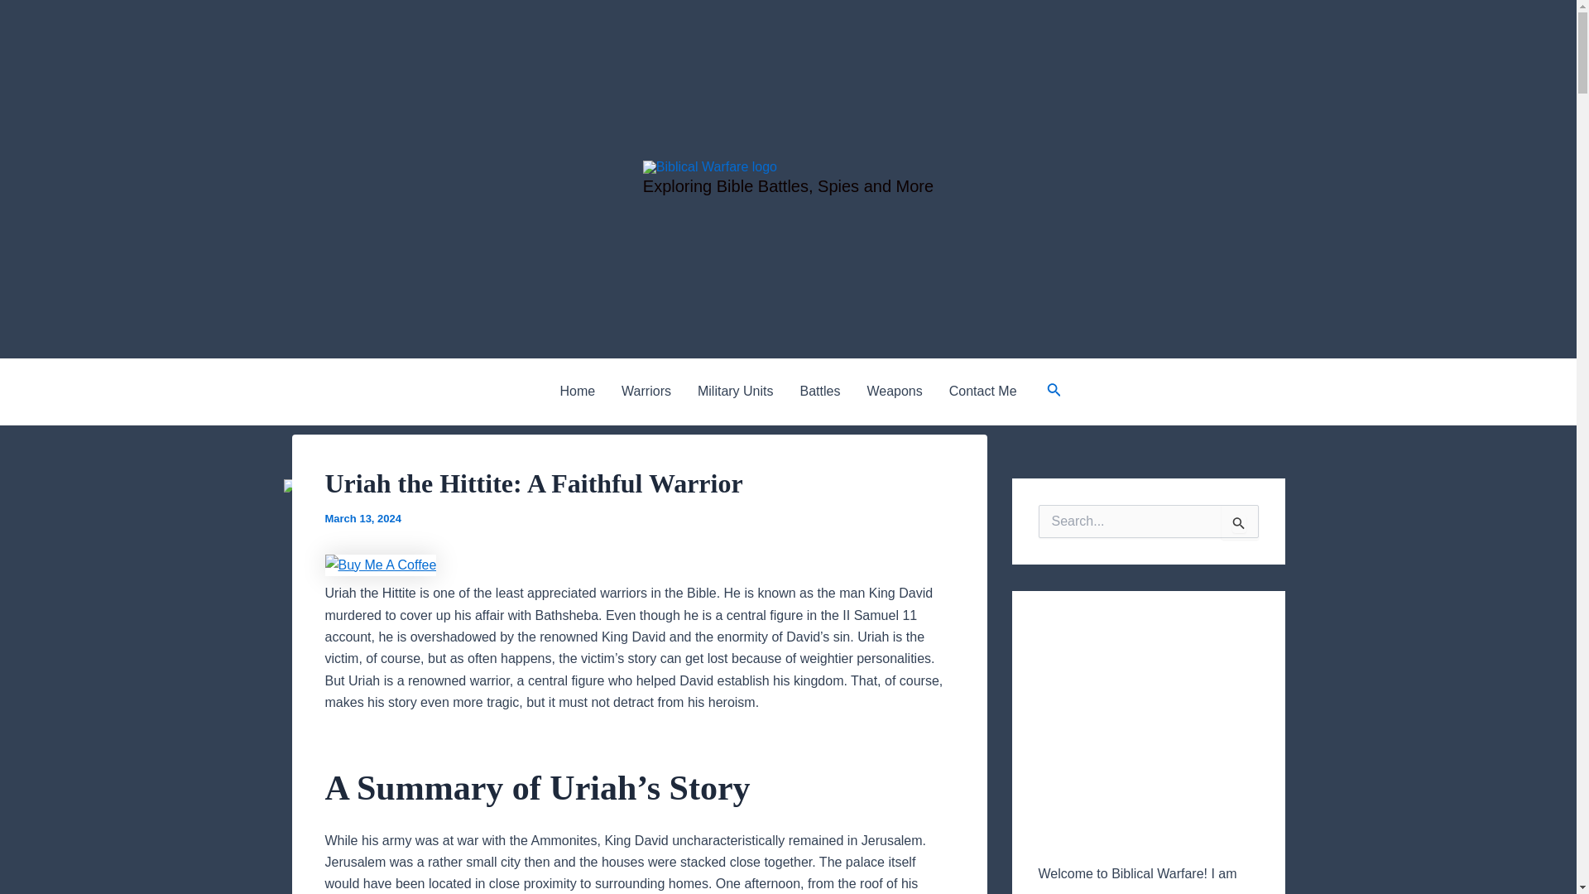 The image size is (1589, 894). I want to click on Battles, so click(820, 392).